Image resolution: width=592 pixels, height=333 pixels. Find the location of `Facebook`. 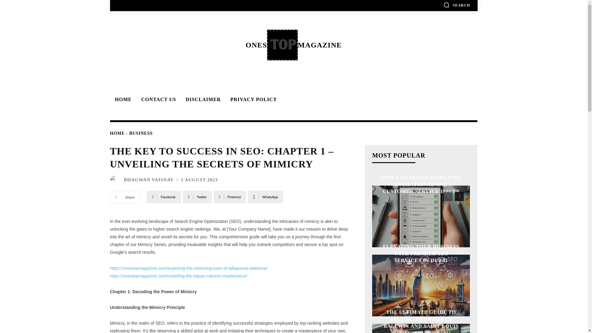

Facebook is located at coordinates (163, 197).